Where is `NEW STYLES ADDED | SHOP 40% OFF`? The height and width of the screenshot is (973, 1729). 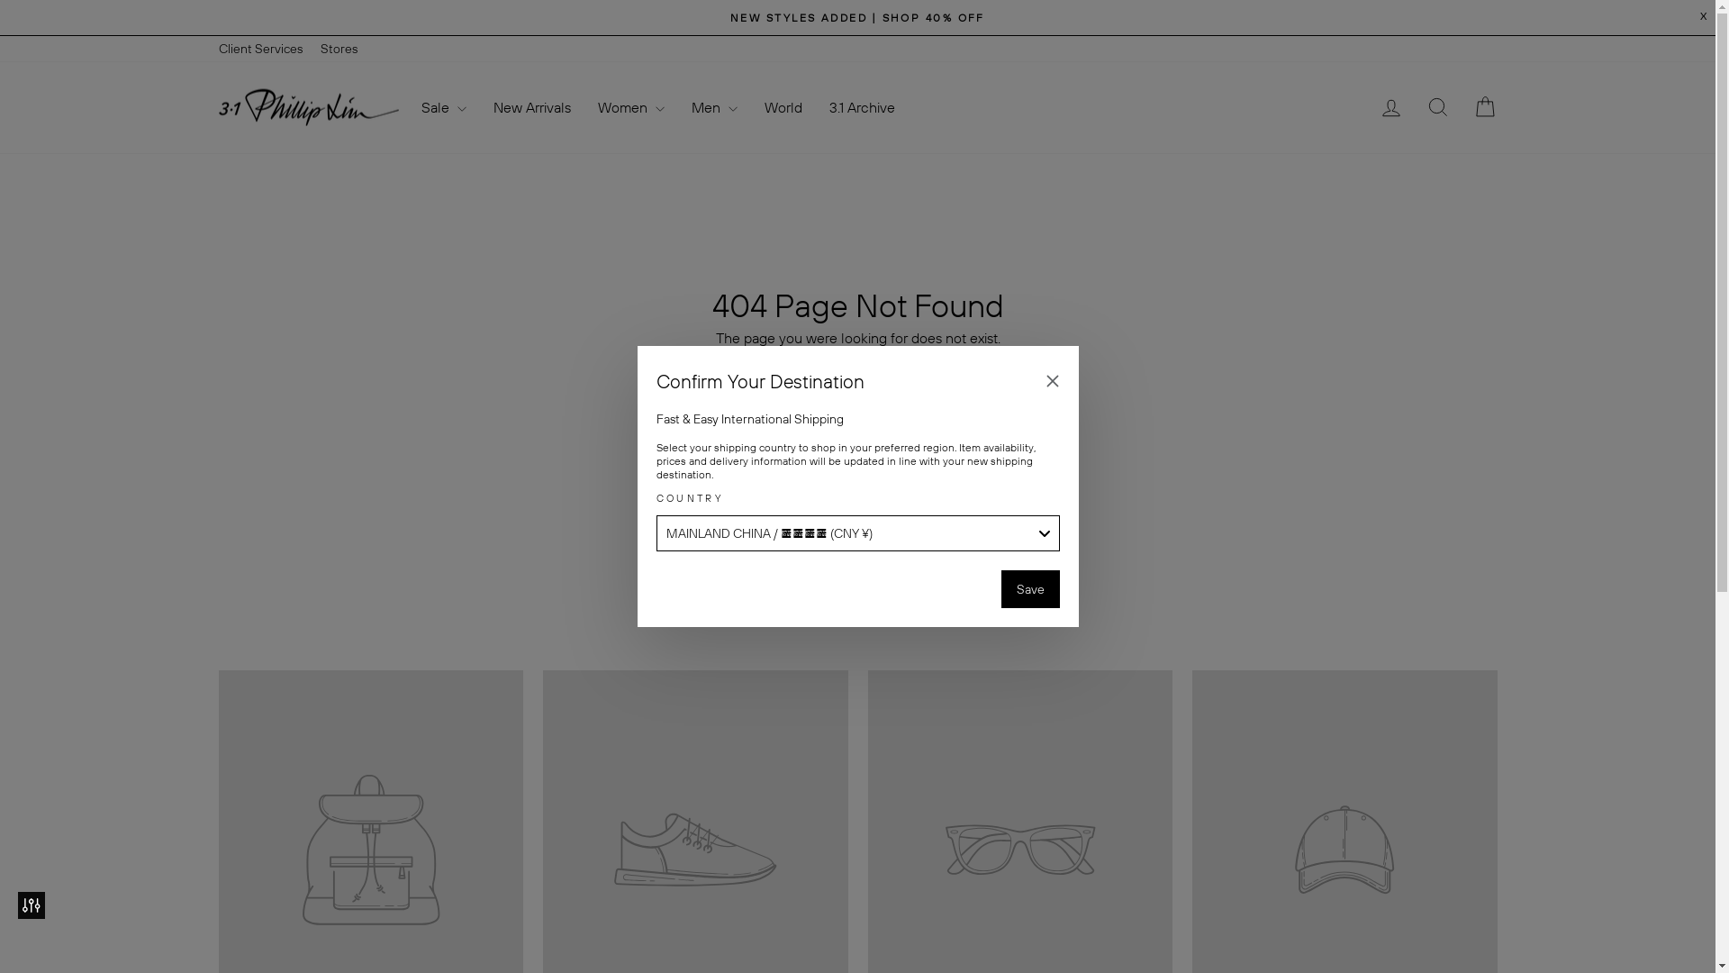 NEW STYLES ADDED | SHOP 40% OFF is located at coordinates (858, 18).